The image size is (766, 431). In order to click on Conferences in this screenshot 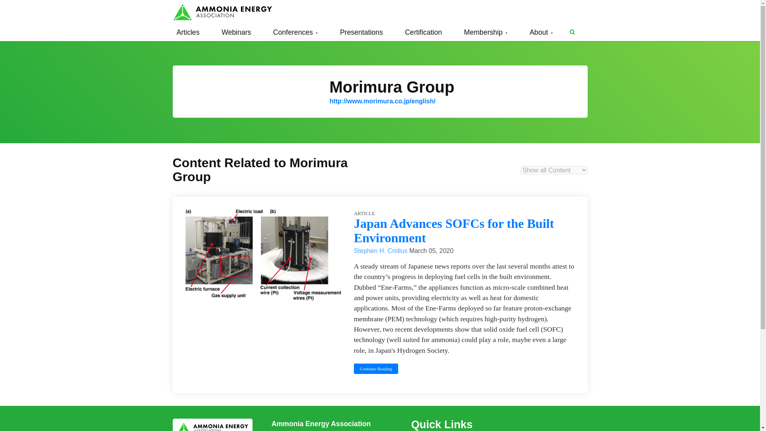, I will do `click(295, 32)`.